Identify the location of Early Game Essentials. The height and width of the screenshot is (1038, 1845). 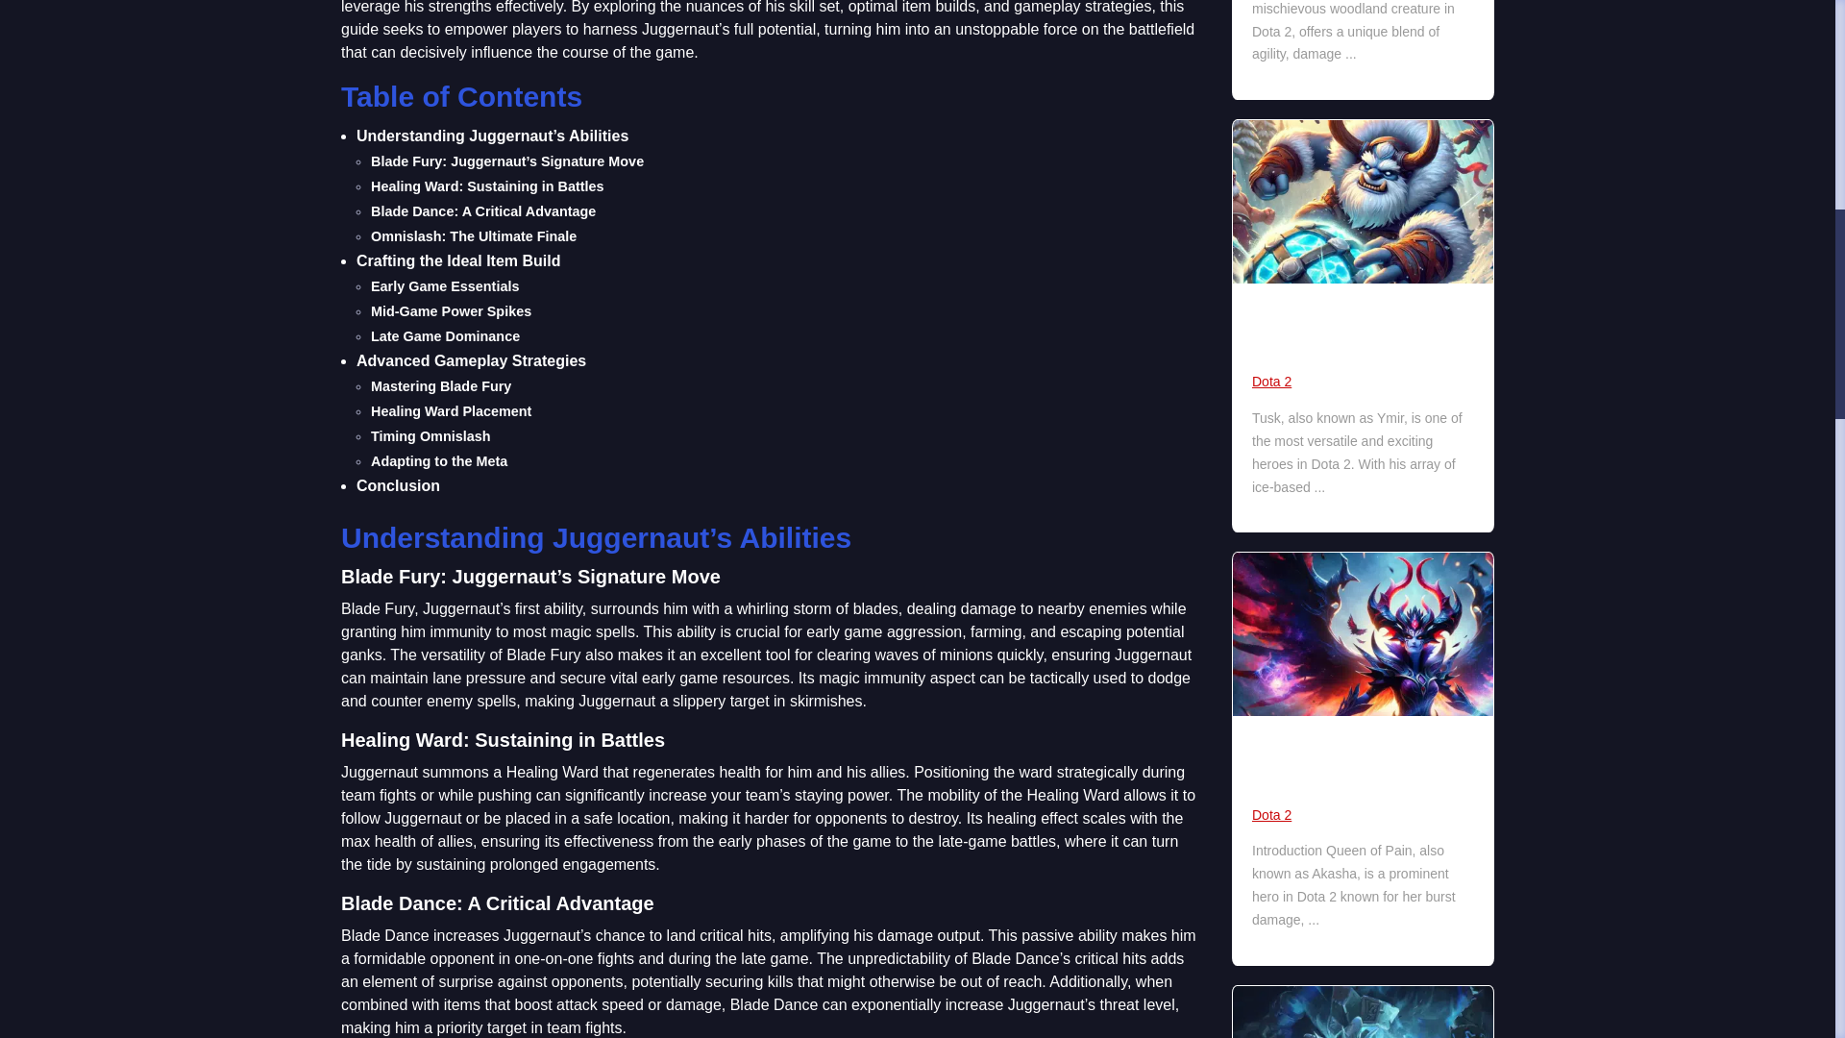
(444, 286).